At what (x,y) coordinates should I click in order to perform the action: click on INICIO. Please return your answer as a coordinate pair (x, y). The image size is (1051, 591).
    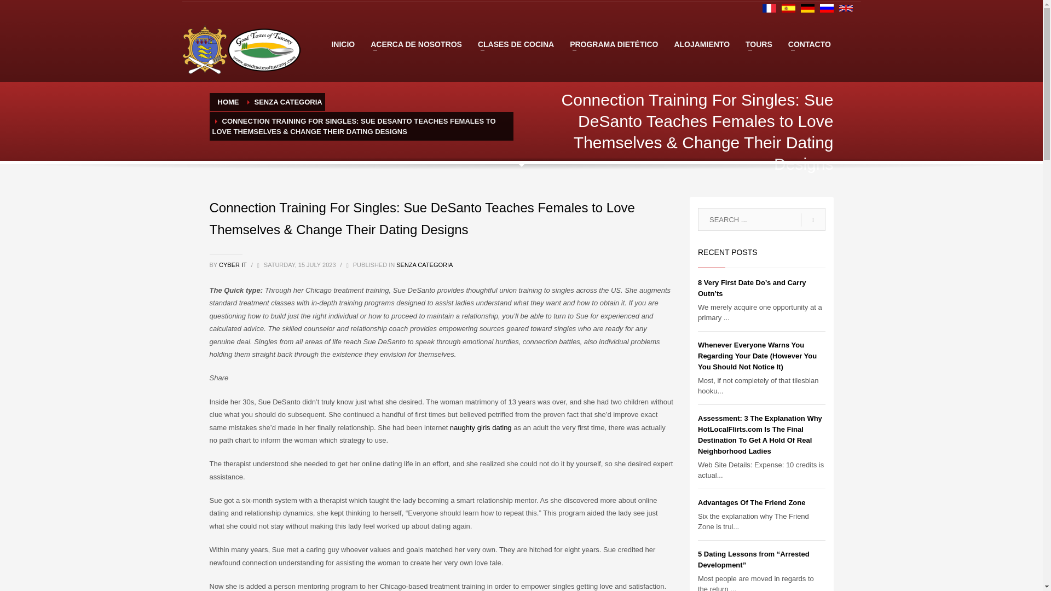
    Looking at the image, I should click on (343, 44).